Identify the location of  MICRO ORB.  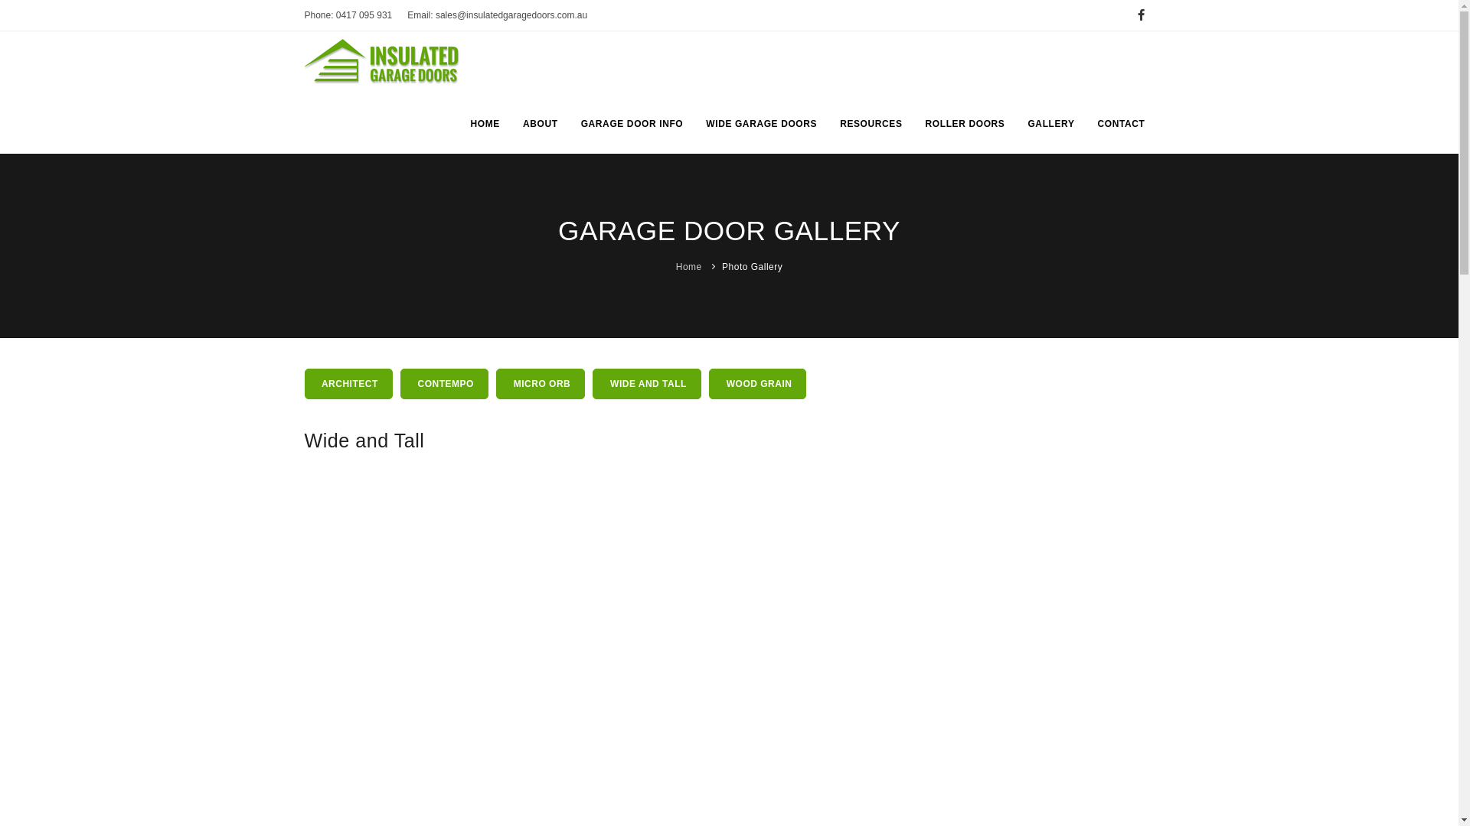
(541, 385).